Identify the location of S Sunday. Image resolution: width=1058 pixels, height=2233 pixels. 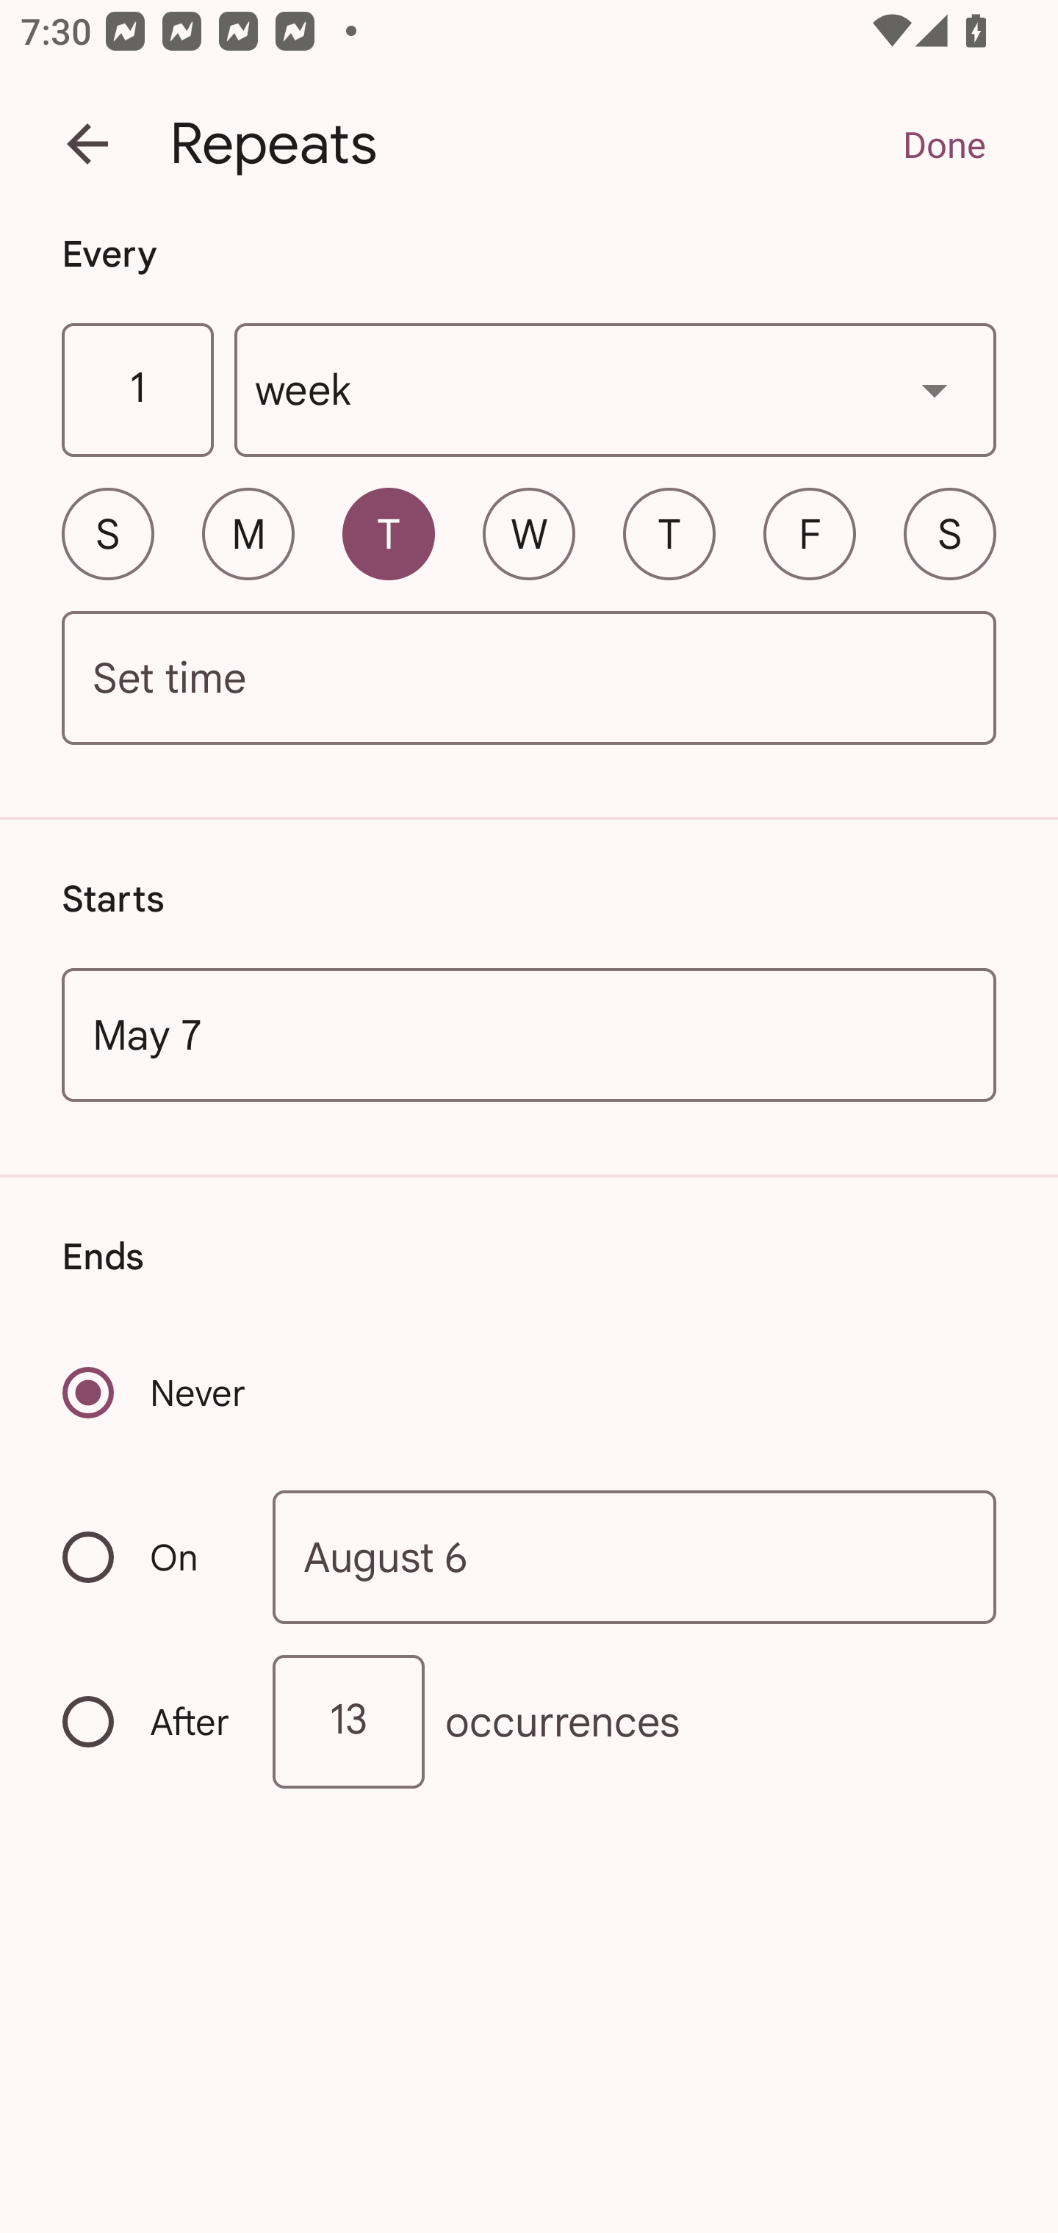
(107, 533).